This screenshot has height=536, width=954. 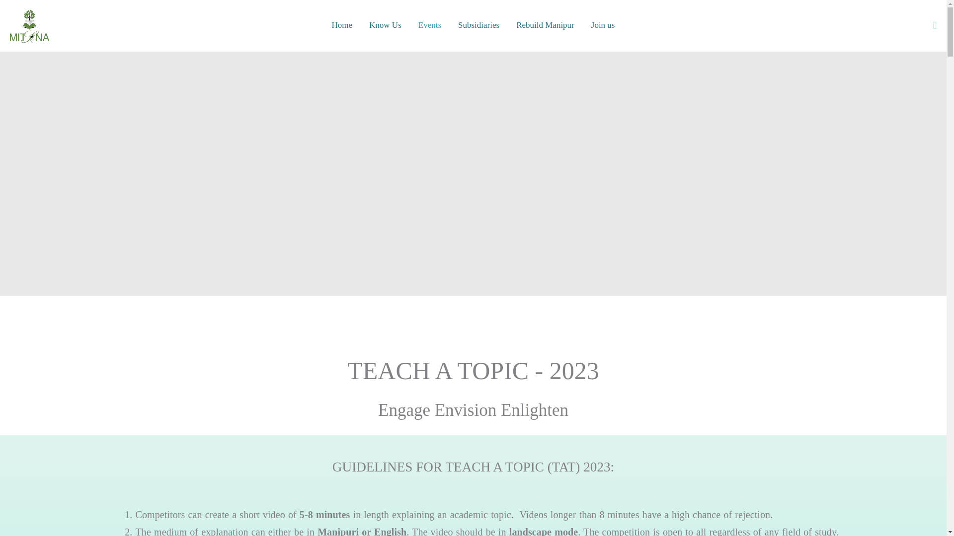 I want to click on Home, so click(x=342, y=25).